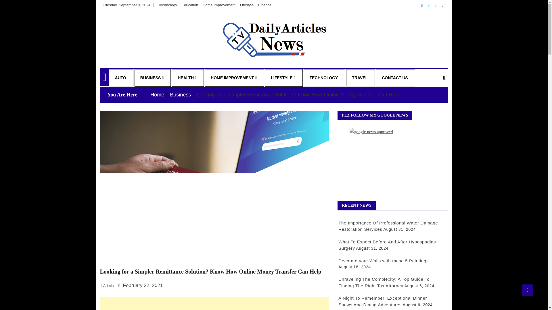 Image resolution: width=552 pixels, height=310 pixels. What do you see at coordinates (107, 285) in the screenshot?
I see `Admin` at bounding box center [107, 285].